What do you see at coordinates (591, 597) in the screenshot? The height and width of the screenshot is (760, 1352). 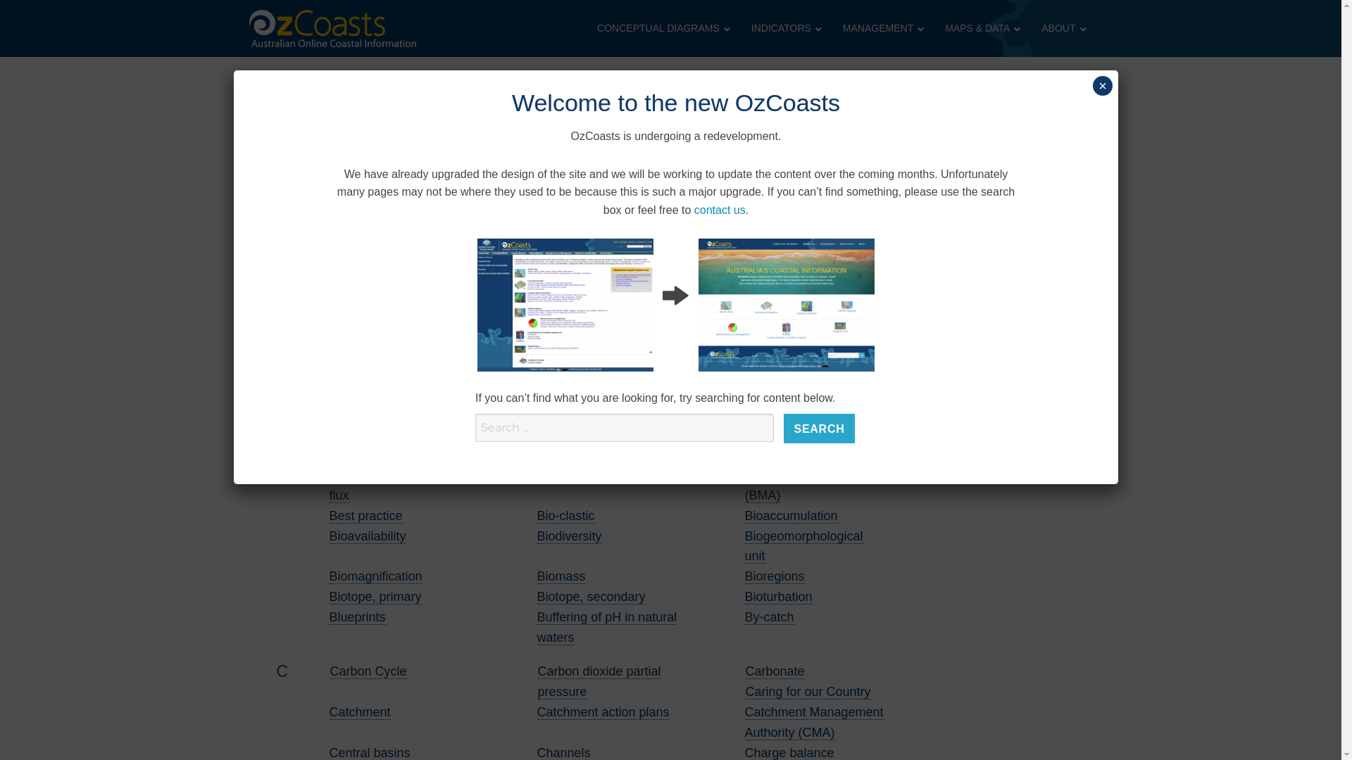 I see `Biotope, secondary` at bounding box center [591, 597].